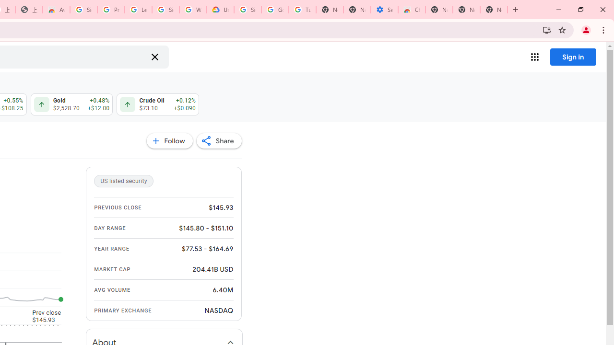  I want to click on Turn cookies on or off - Computer - Google Account Help, so click(302, 10).